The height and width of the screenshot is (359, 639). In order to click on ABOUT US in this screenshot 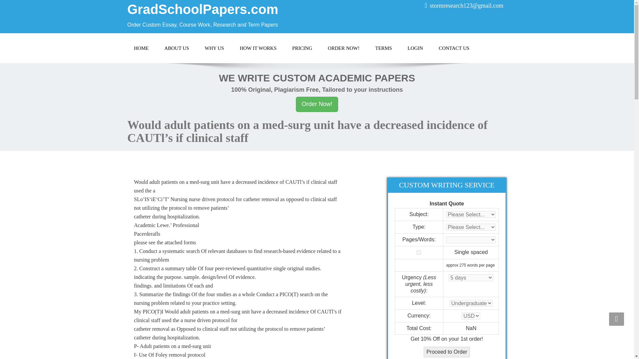, I will do `click(176, 48)`.